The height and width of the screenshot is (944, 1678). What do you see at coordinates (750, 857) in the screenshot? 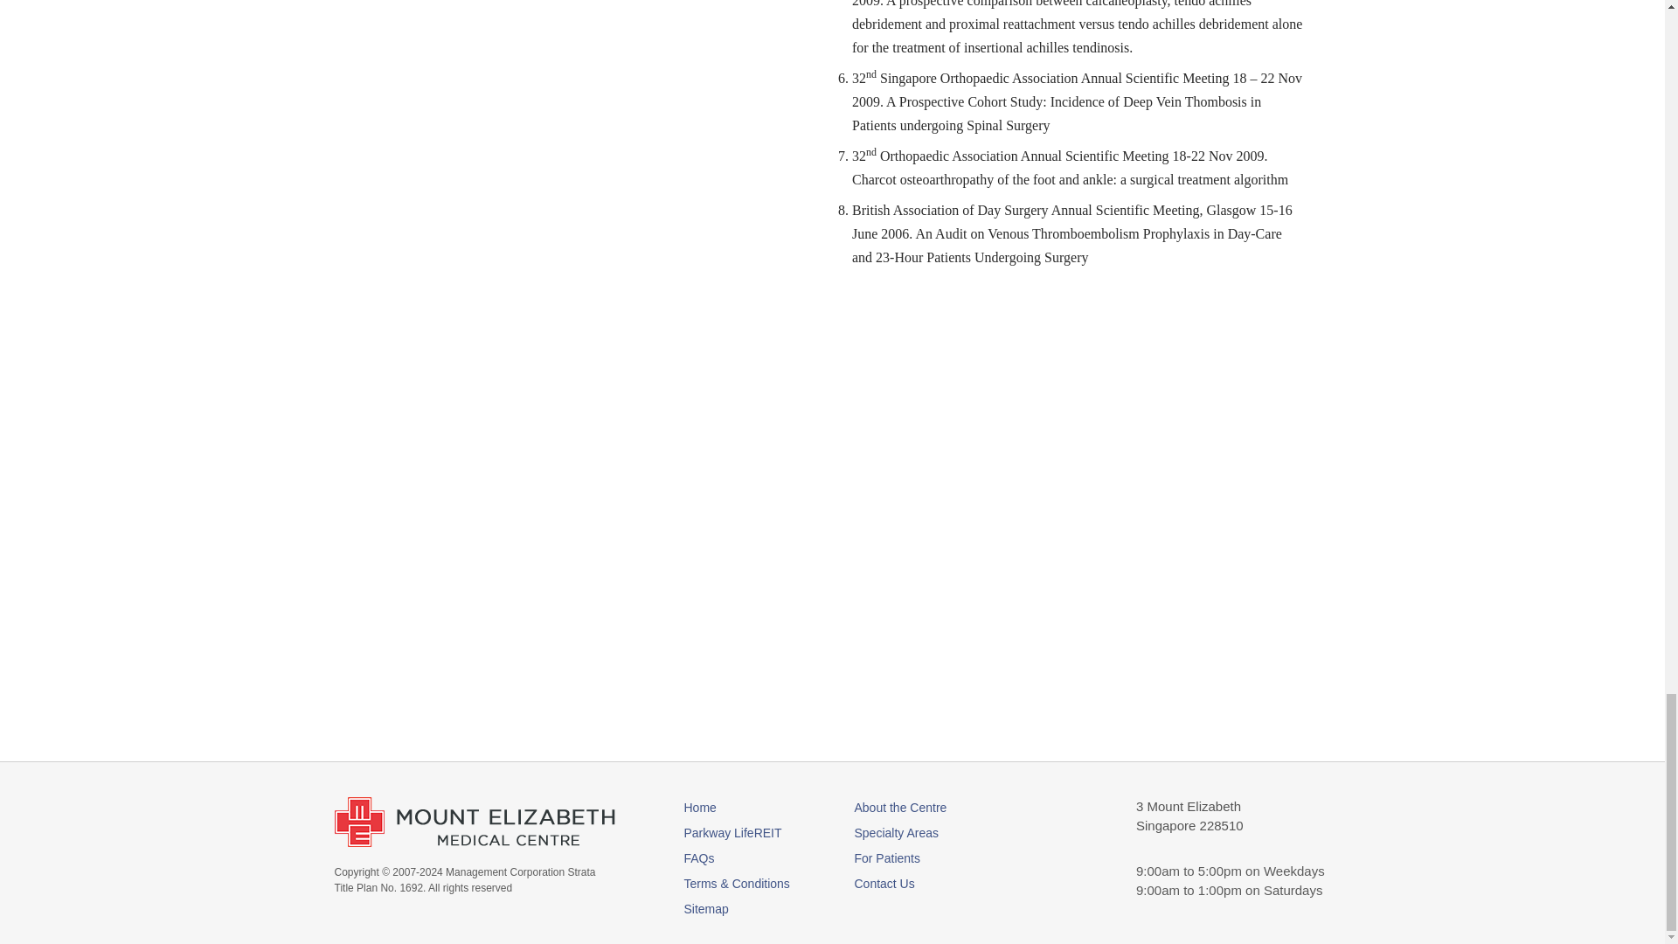
I see `FAQs` at bounding box center [750, 857].